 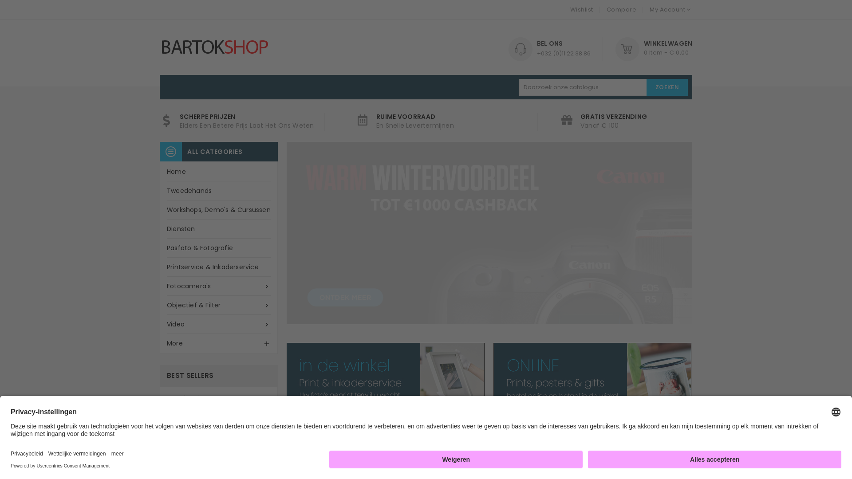 I want to click on Compare, so click(x=621, y=10).